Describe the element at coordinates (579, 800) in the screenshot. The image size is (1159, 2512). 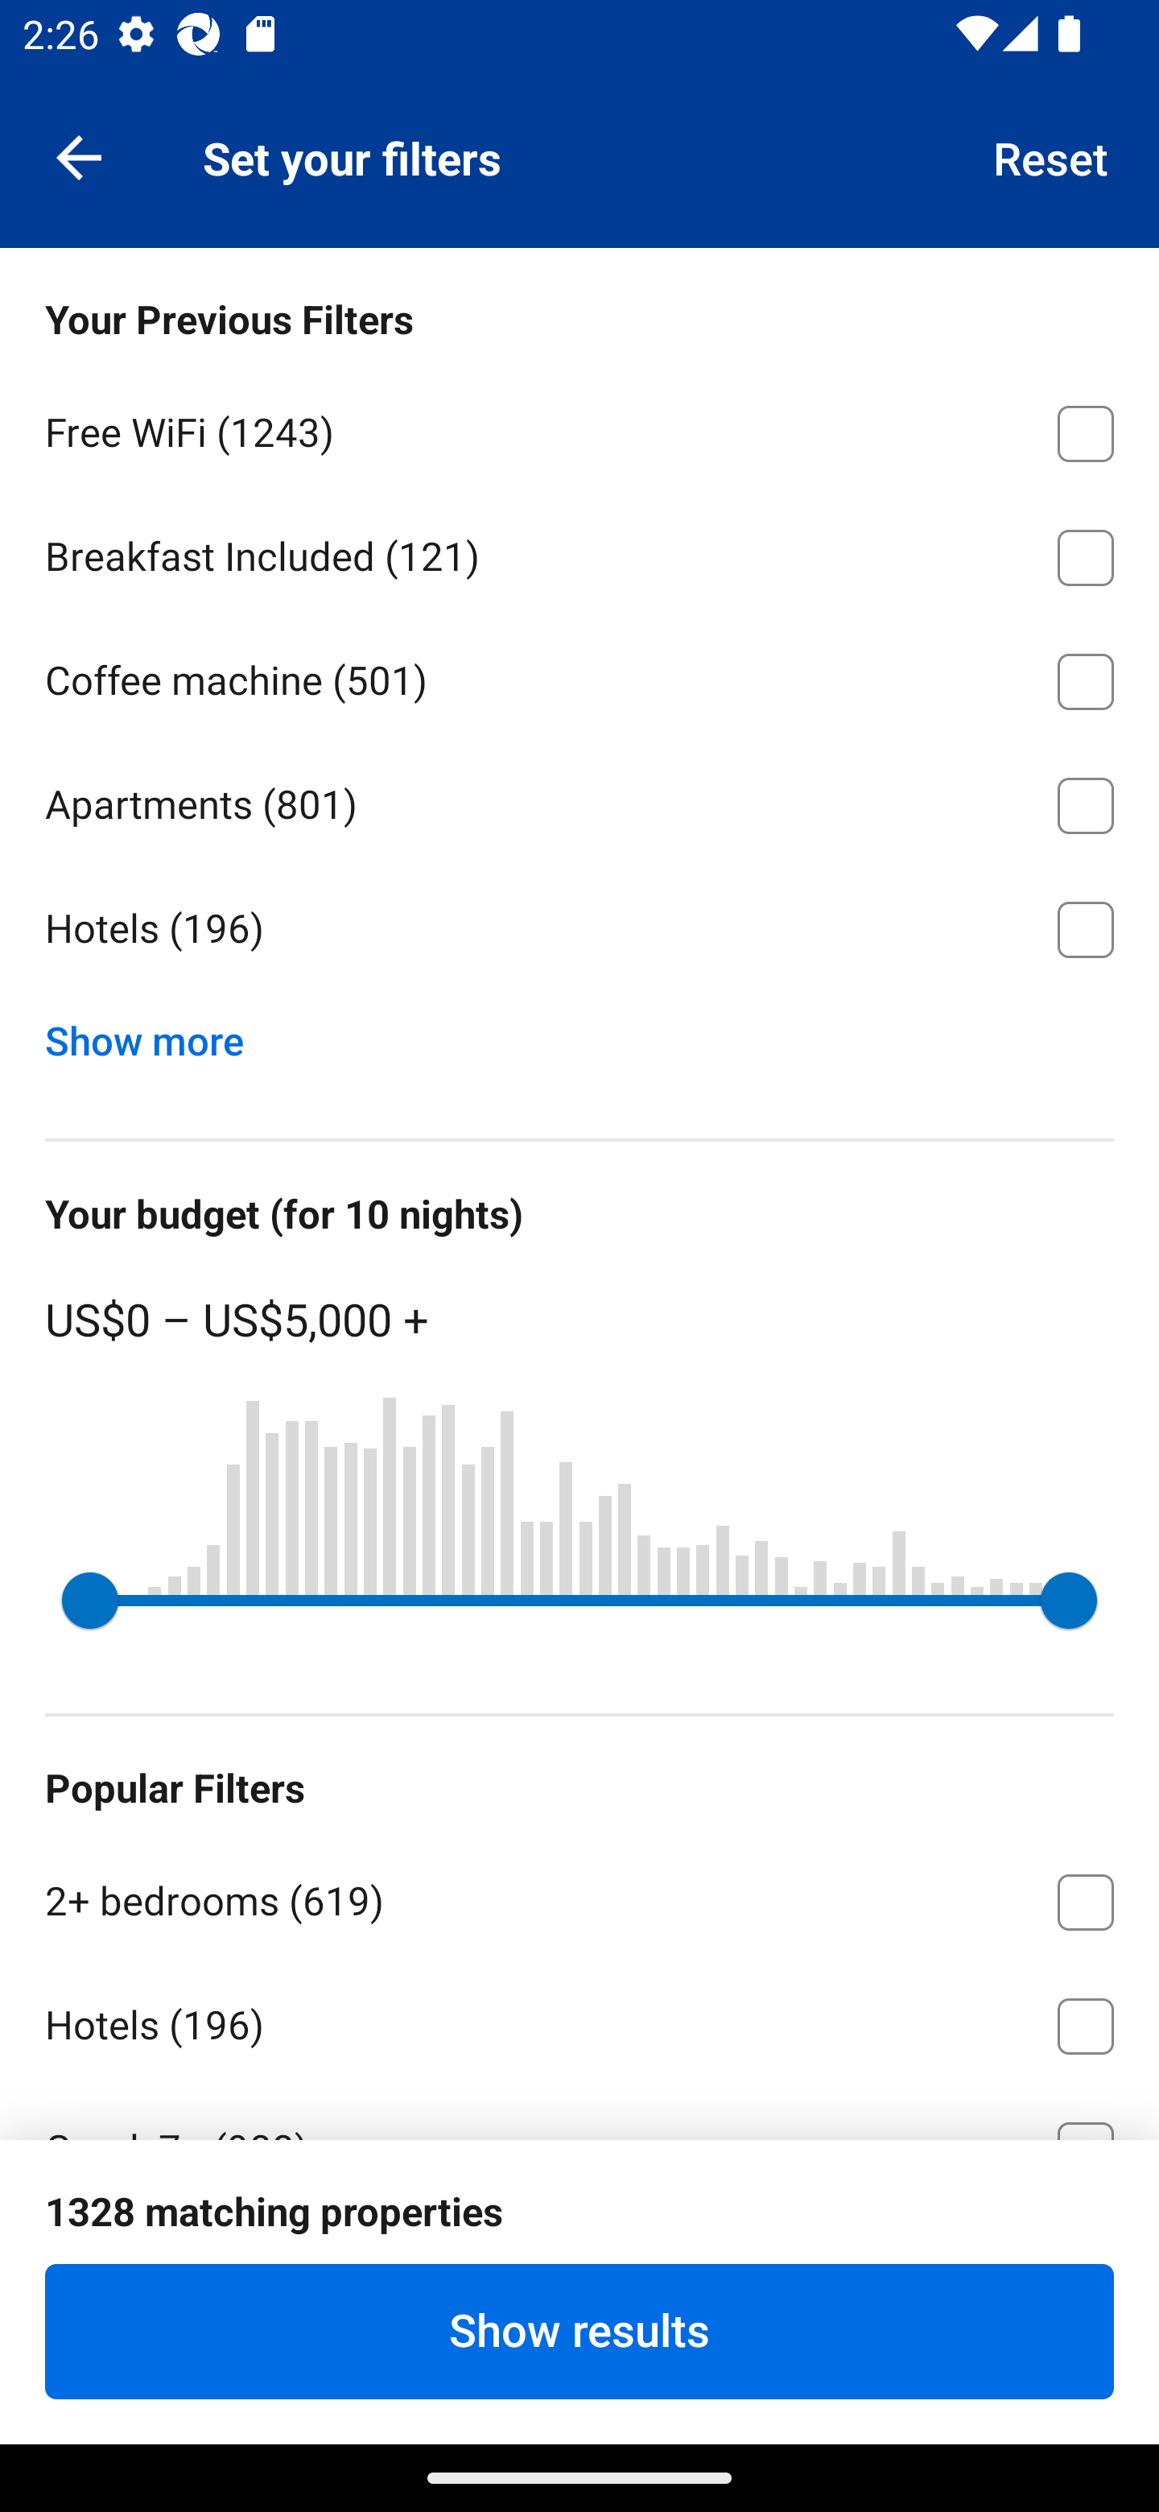
I see `Apartments ⁦(801)` at that location.